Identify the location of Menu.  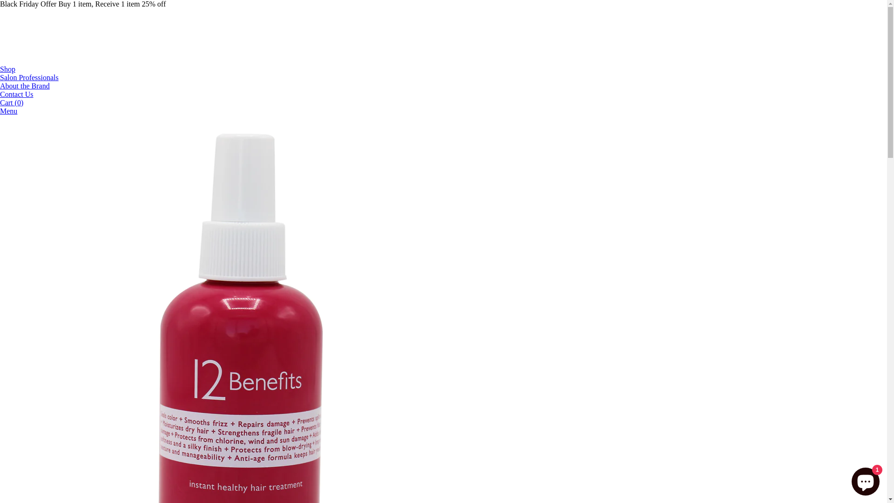
(8, 111).